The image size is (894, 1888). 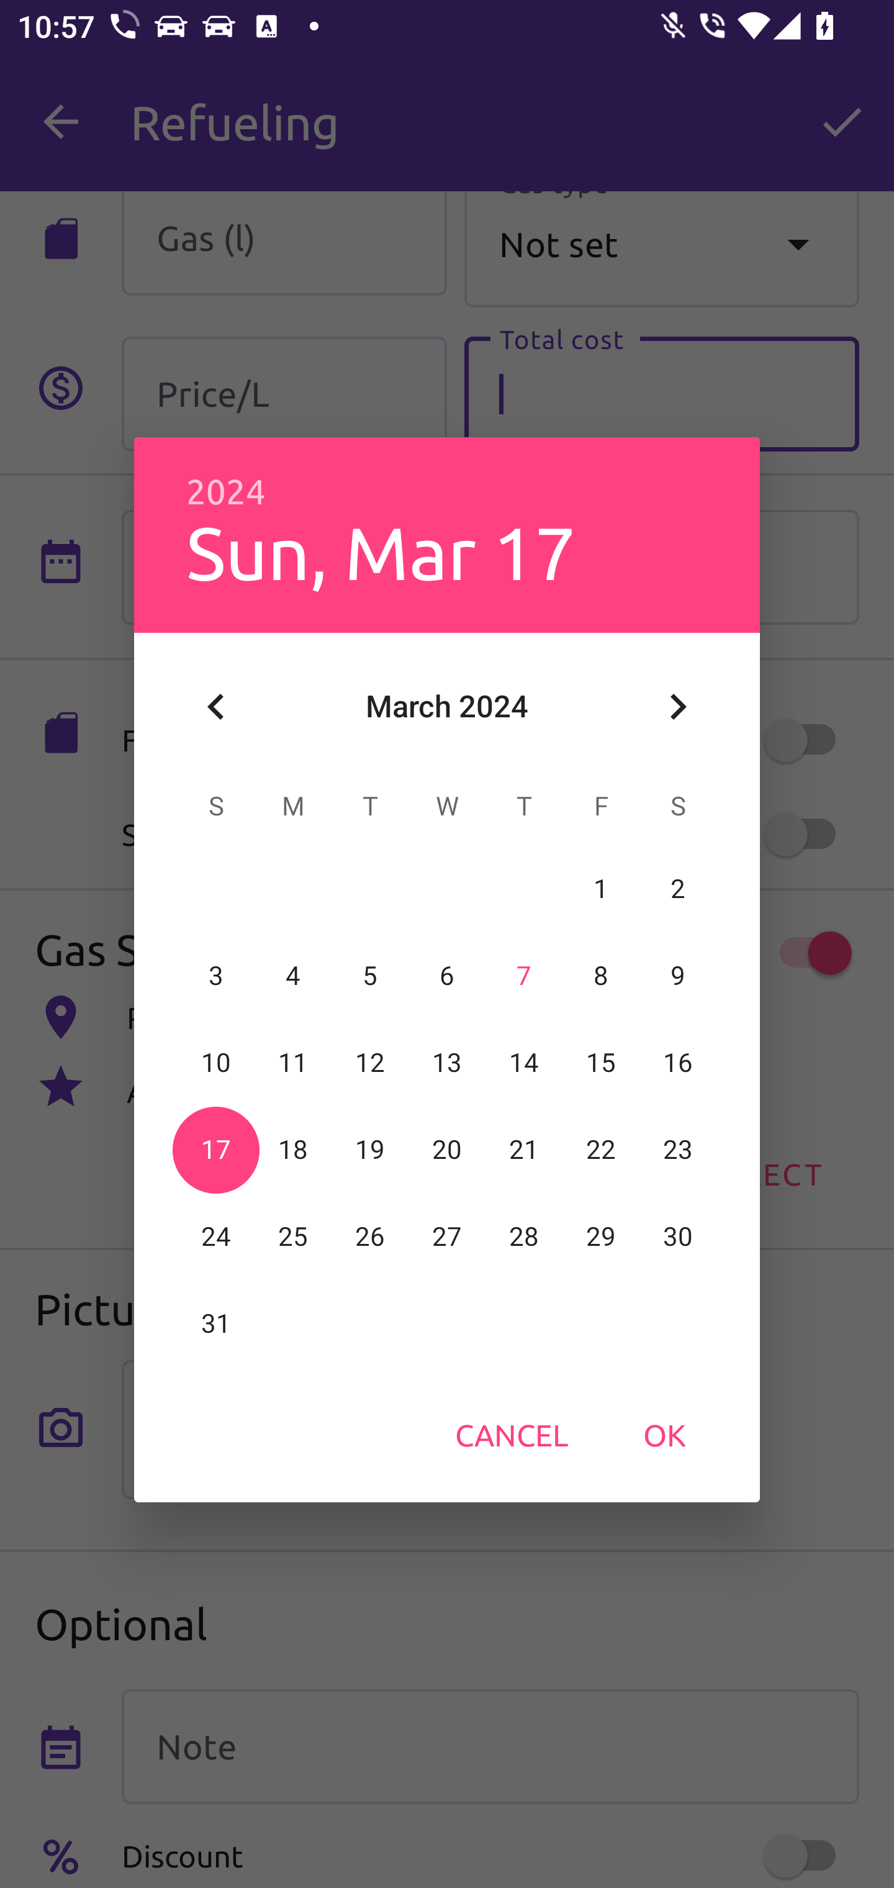 I want to click on 19 19 March 2024, so click(x=370, y=1150).